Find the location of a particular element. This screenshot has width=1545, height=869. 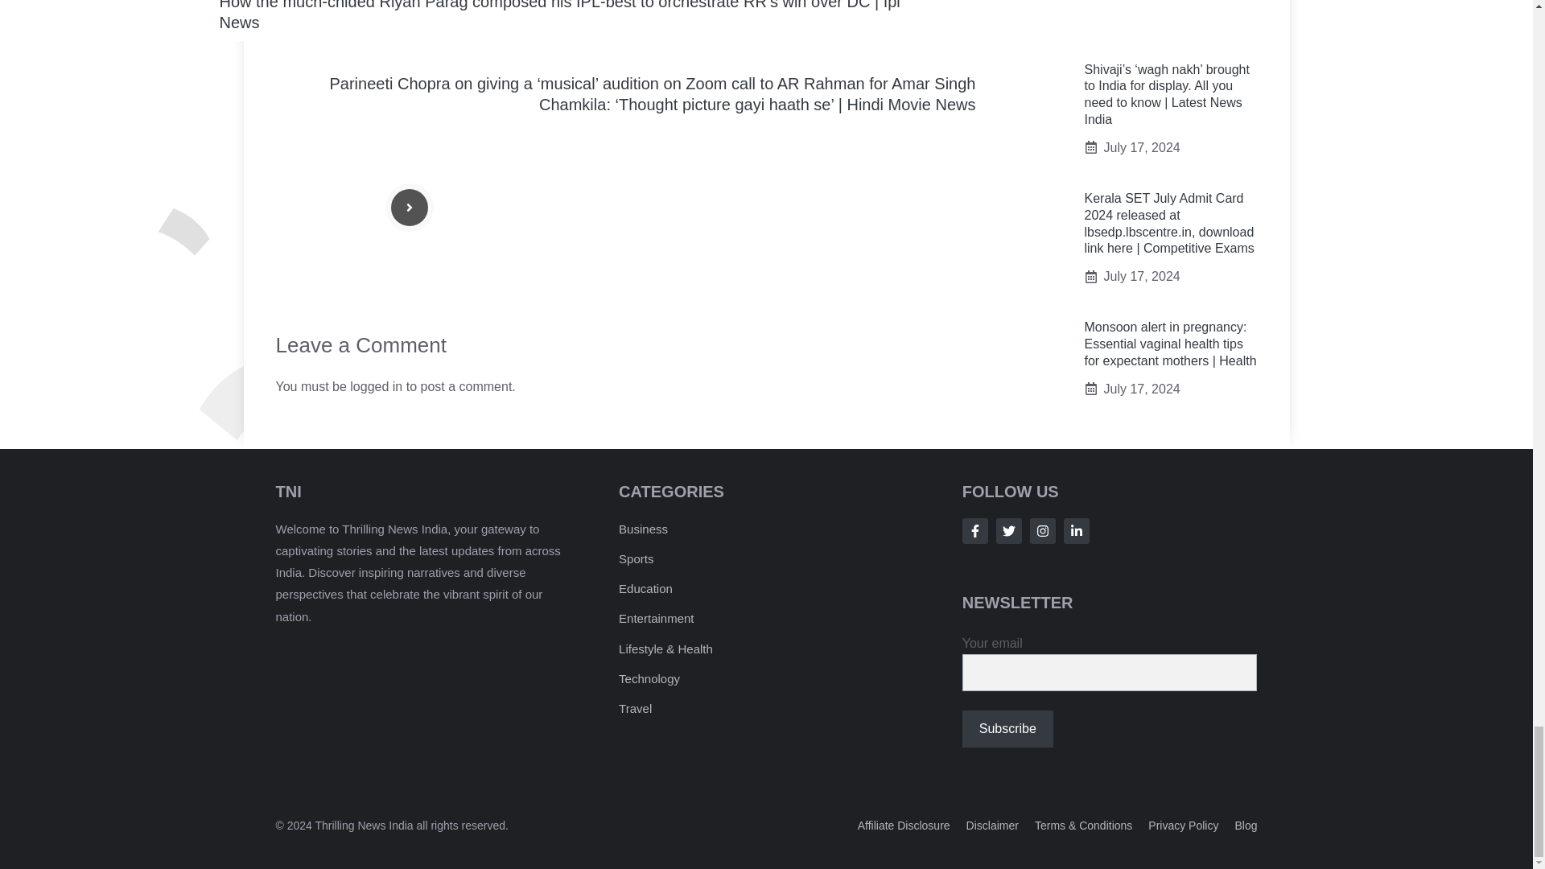

Subscribe is located at coordinates (1007, 729).